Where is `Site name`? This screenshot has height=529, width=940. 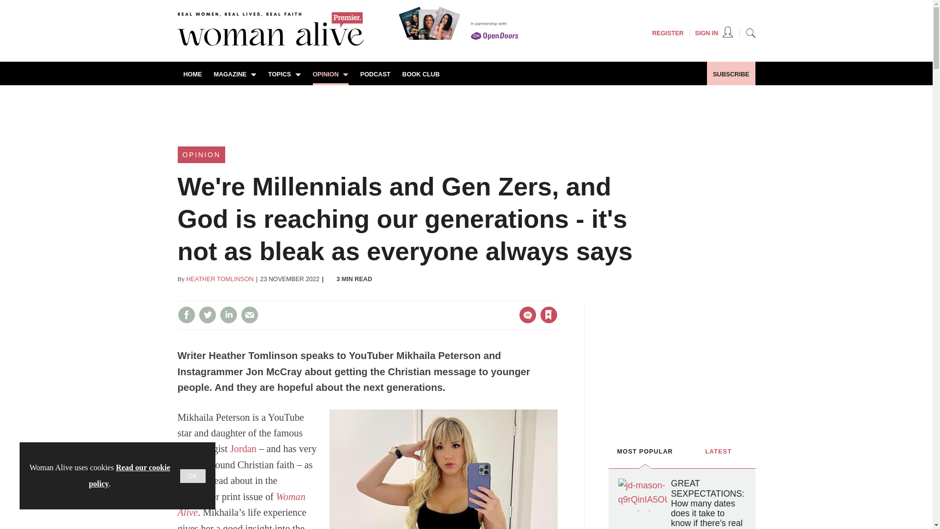 Site name is located at coordinates (270, 43).